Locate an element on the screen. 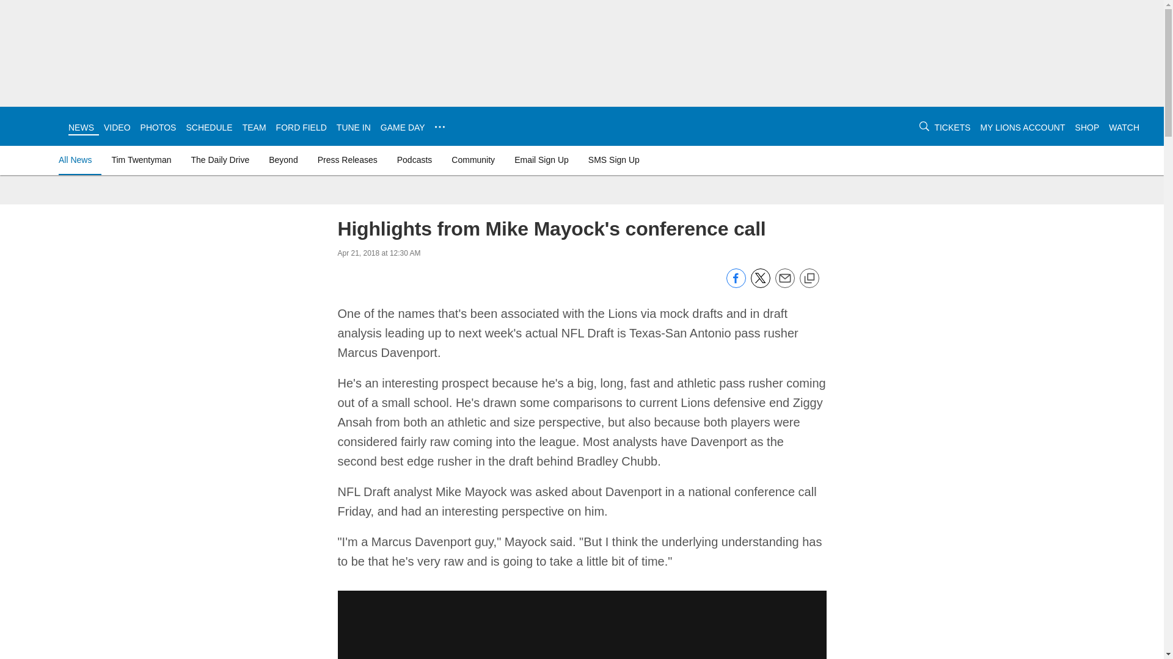 The width and height of the screenshot is (1173, 659). ... is located at coordinates (440, 127).